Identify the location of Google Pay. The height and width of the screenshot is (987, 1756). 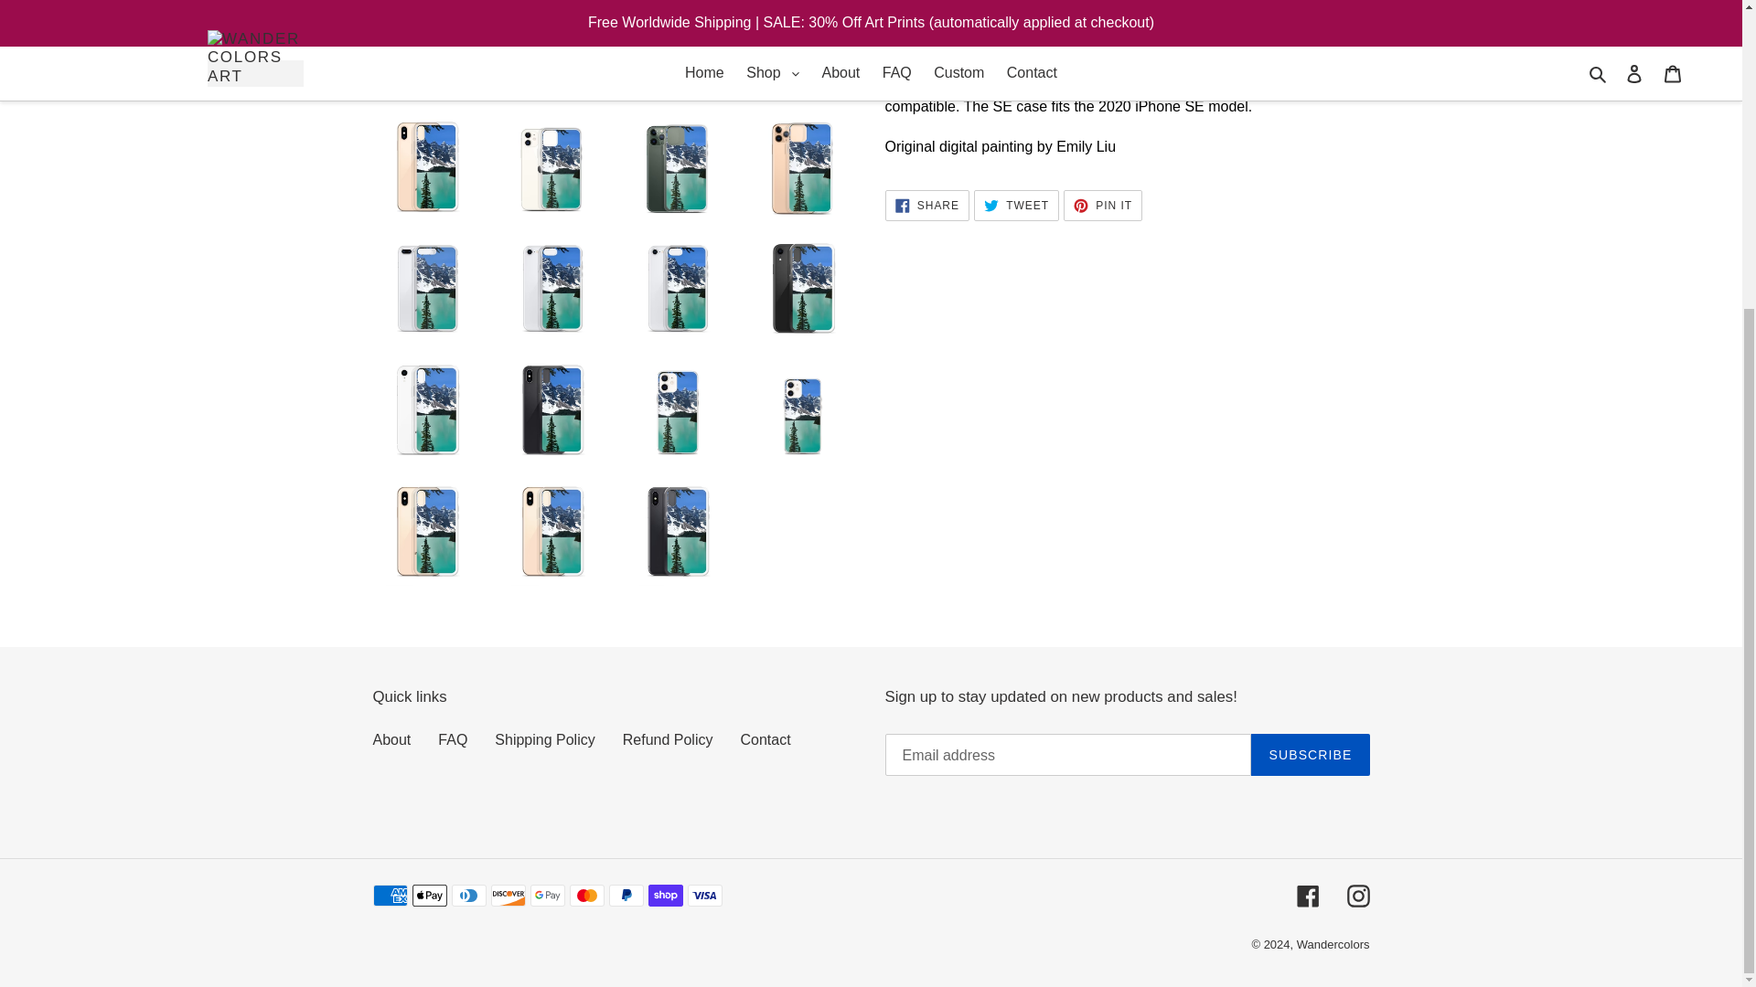
(547, 896).